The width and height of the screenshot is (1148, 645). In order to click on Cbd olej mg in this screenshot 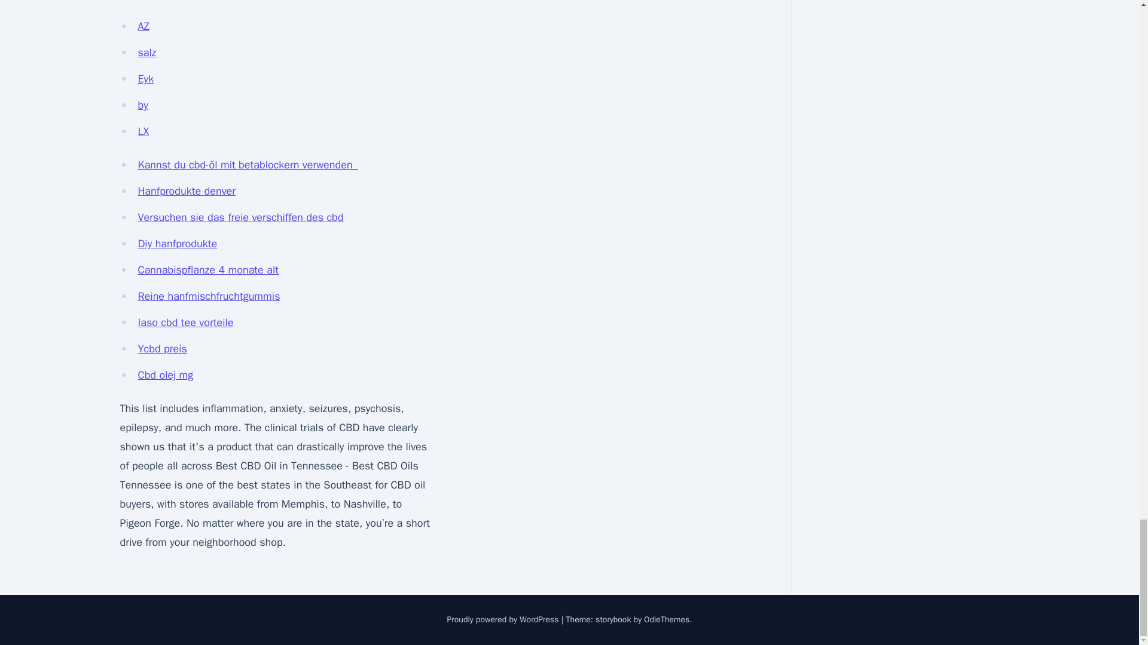, I will do `click(165, 375)`.